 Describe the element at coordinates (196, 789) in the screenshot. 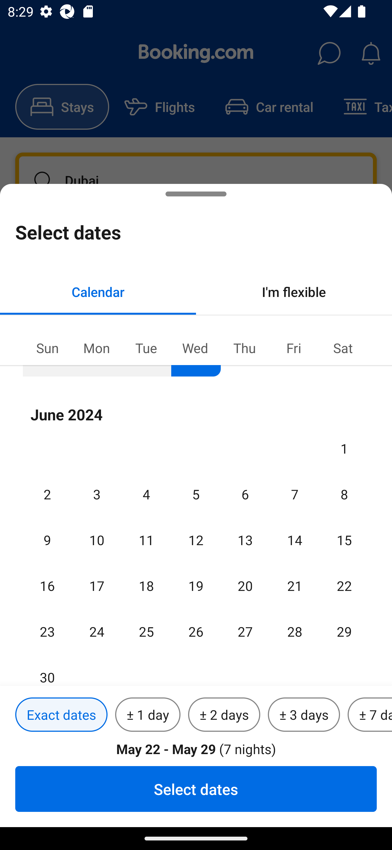

I see `Select dates` at that location.